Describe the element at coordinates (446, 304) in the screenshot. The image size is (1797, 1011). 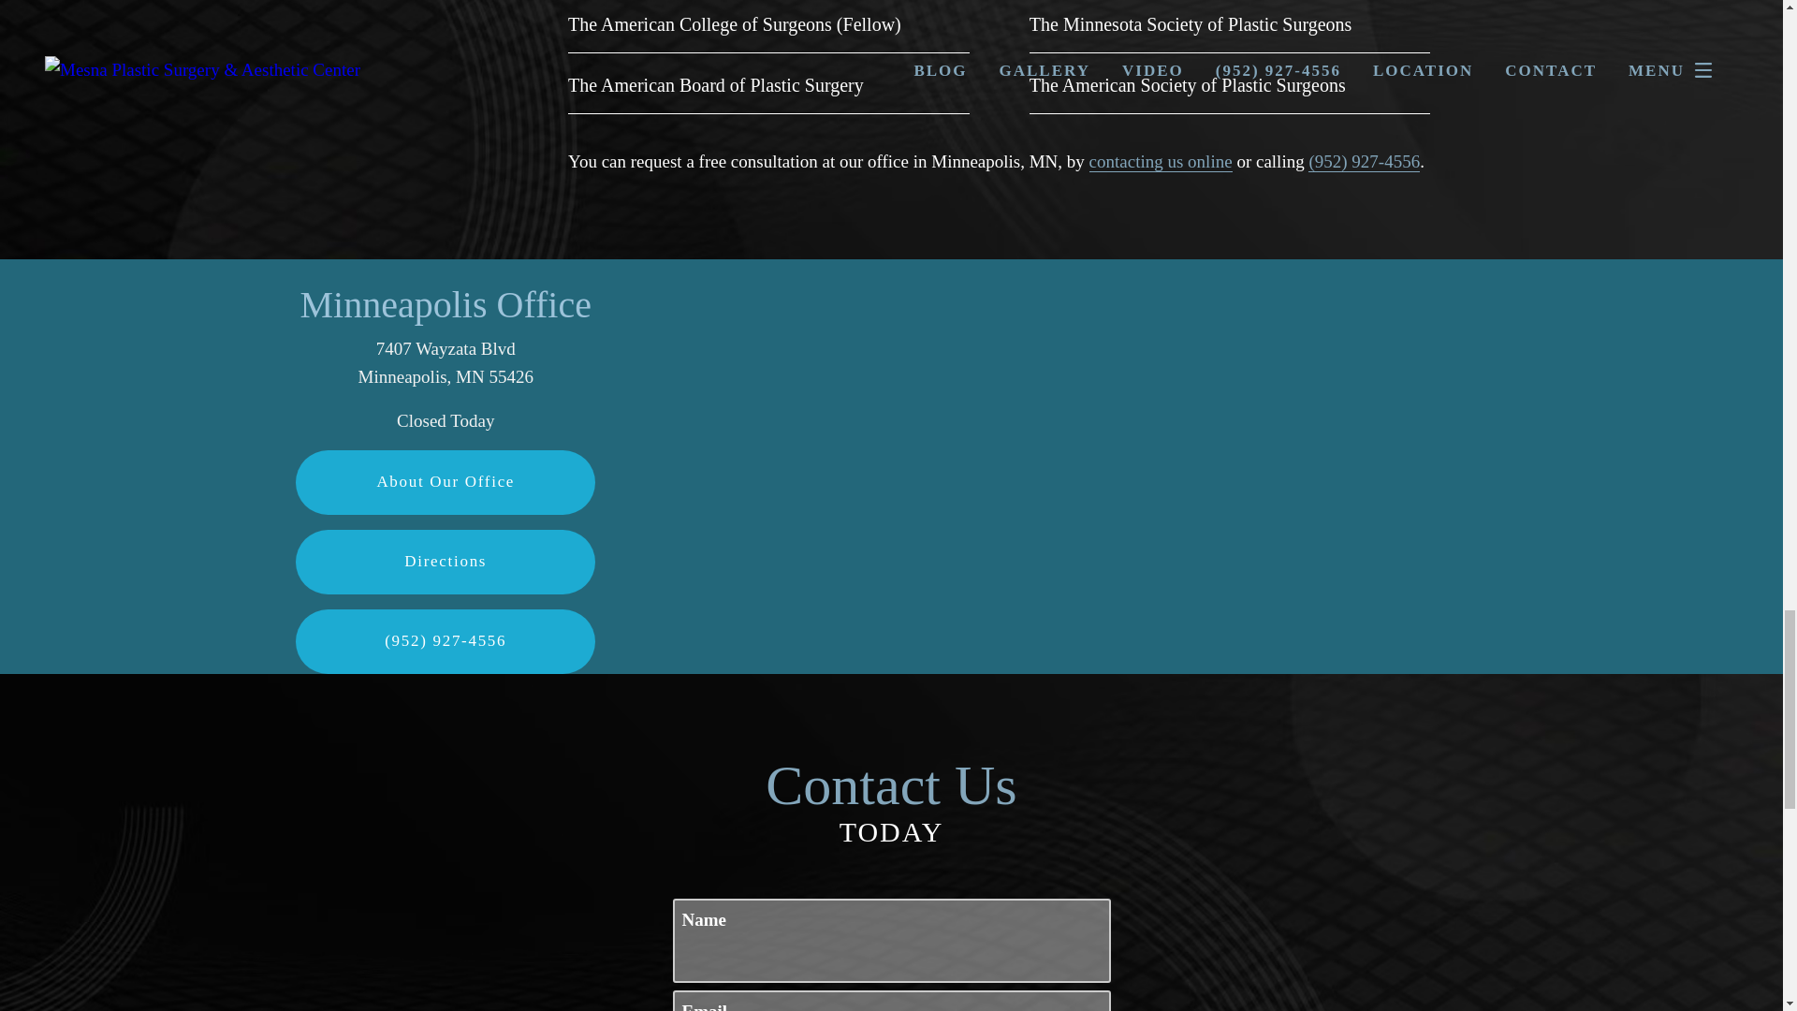
I see `Minneapolis Office` at that location.